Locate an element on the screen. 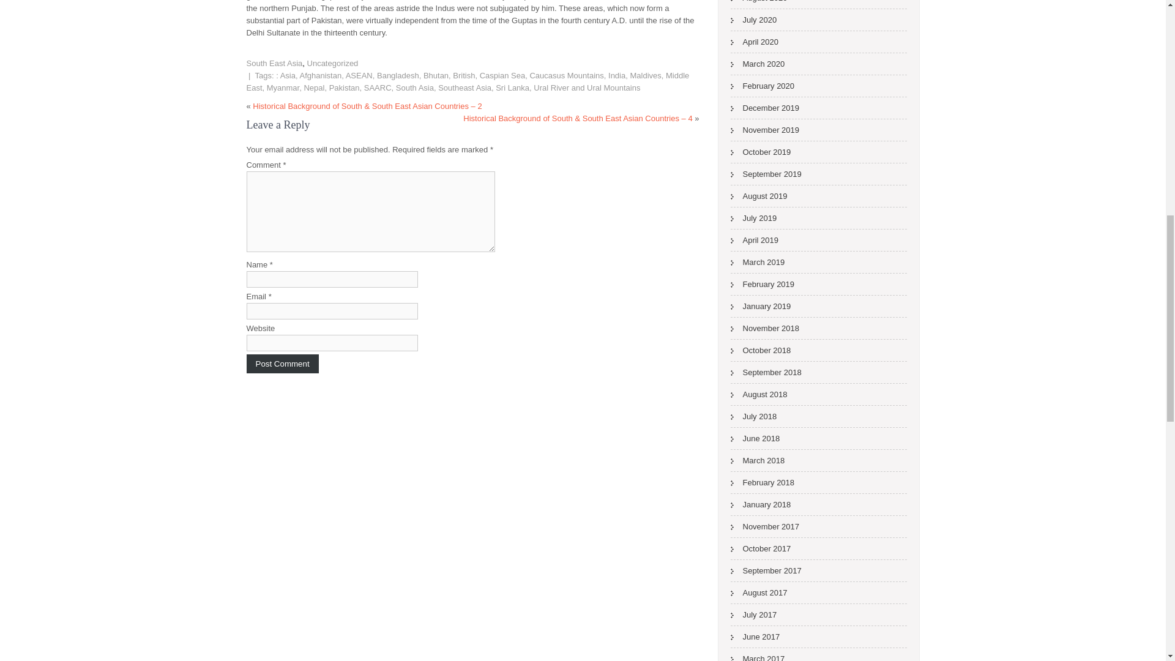 Image resolution: width=1175 pixels, height=661 pixels. South East Asia is located at coordinates (274, 64).